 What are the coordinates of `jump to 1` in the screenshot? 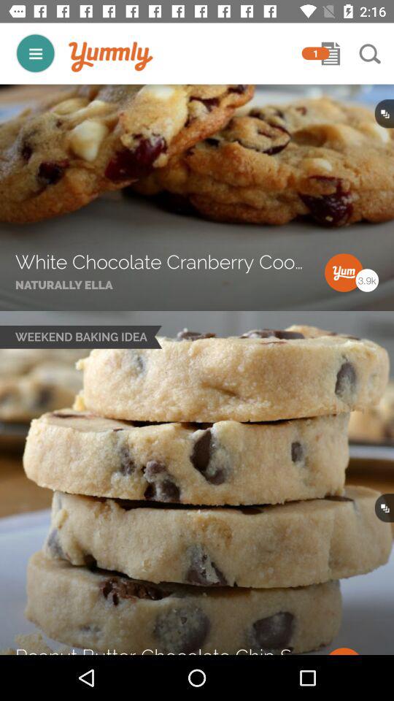 It's located at (315, 53).